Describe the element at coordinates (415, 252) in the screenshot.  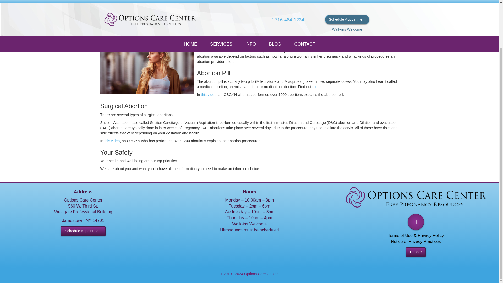
I see `Donate` at that location.